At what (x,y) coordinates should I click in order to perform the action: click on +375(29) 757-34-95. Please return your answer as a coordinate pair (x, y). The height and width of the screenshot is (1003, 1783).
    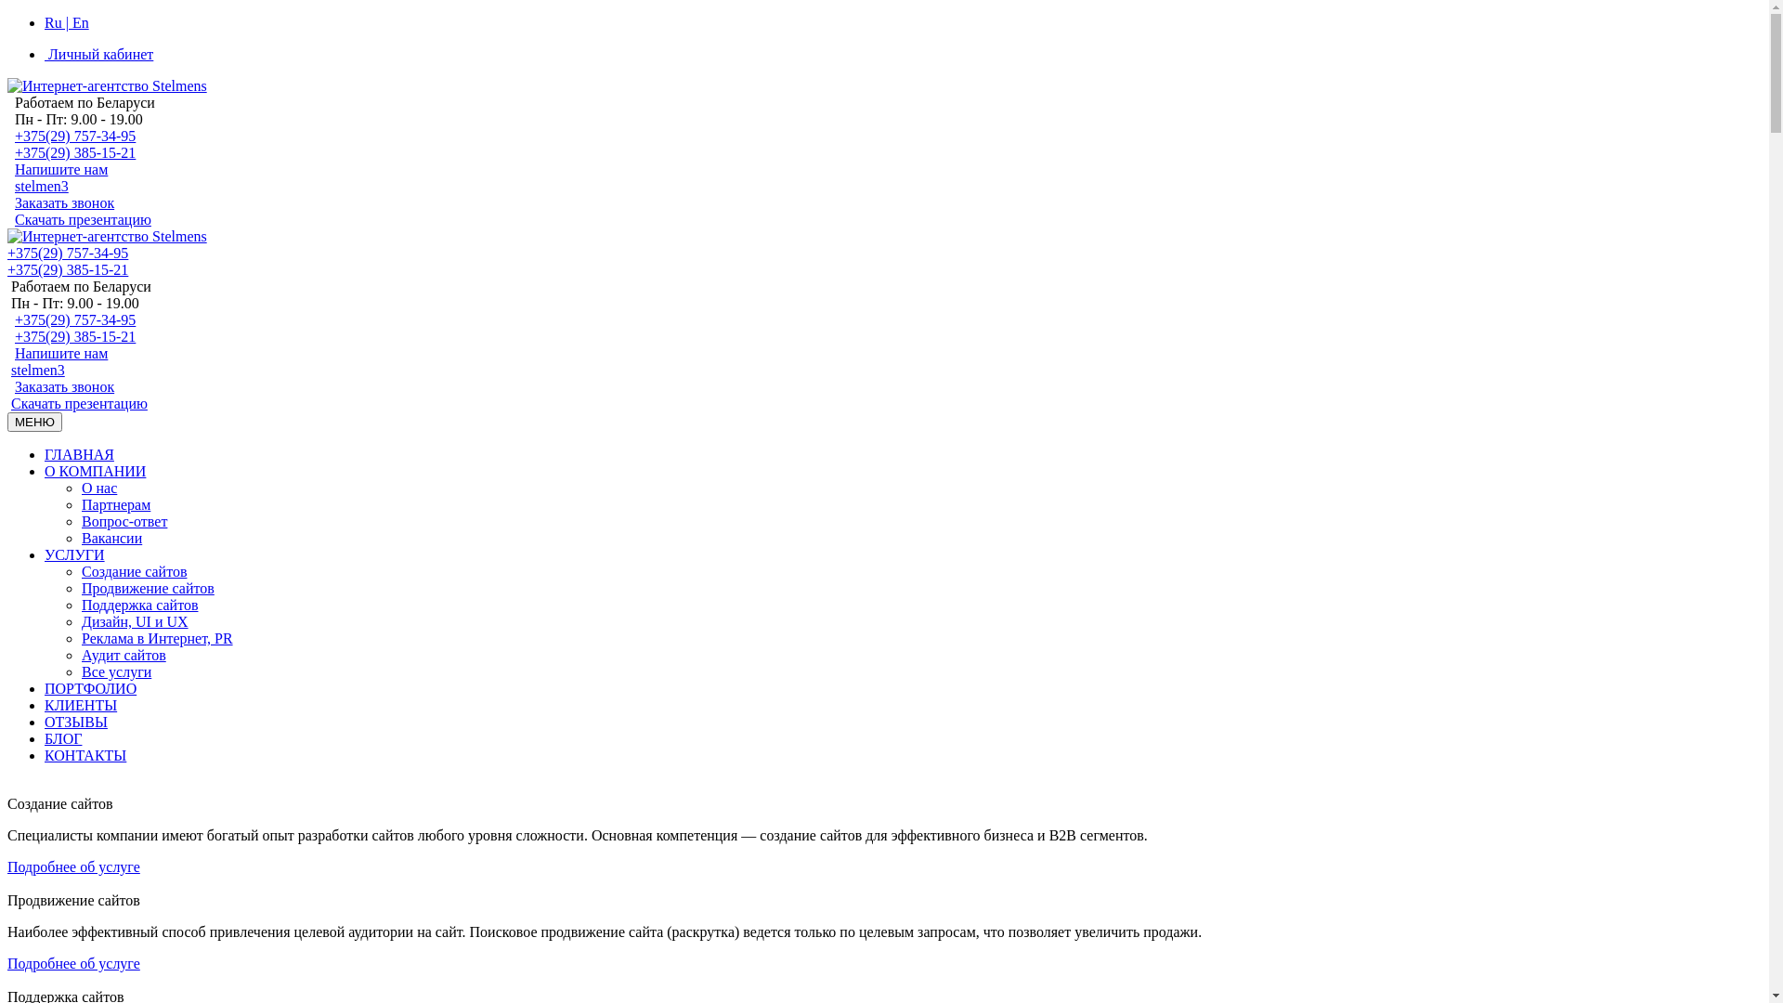
    Looking at the image, I should click on (75, 319).